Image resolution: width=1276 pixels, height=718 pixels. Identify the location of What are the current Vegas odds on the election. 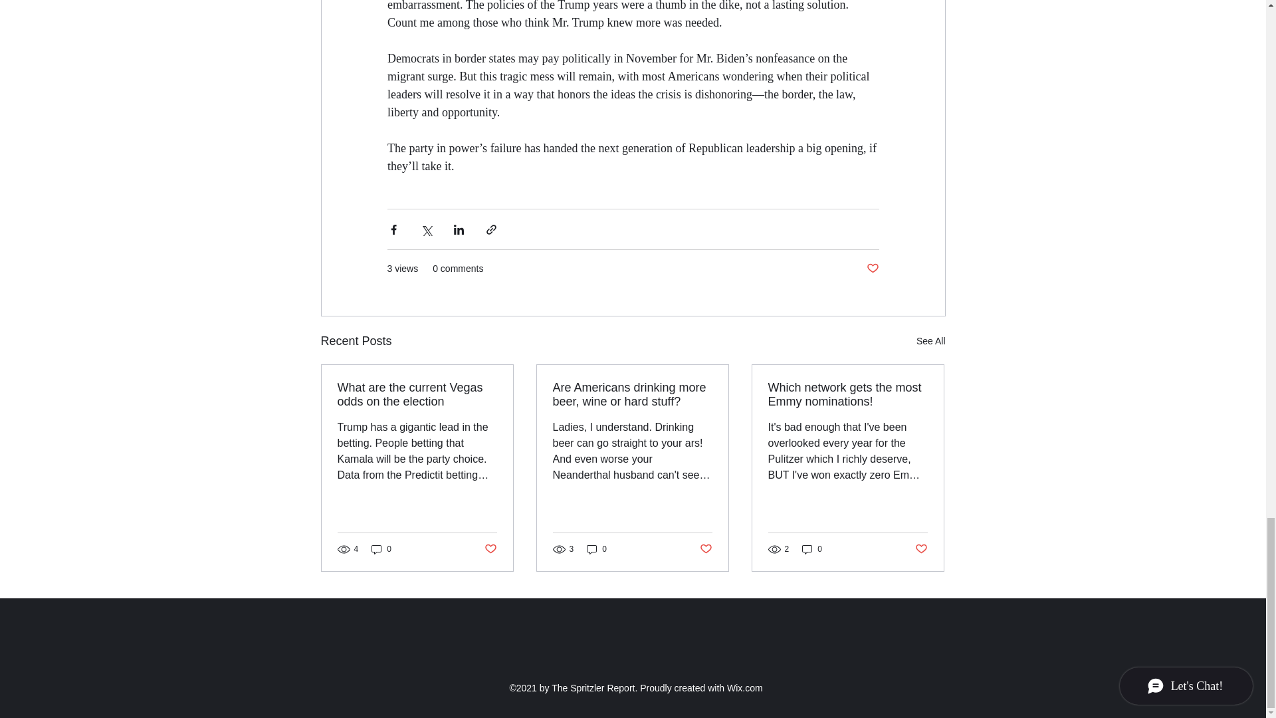
(417, 395).